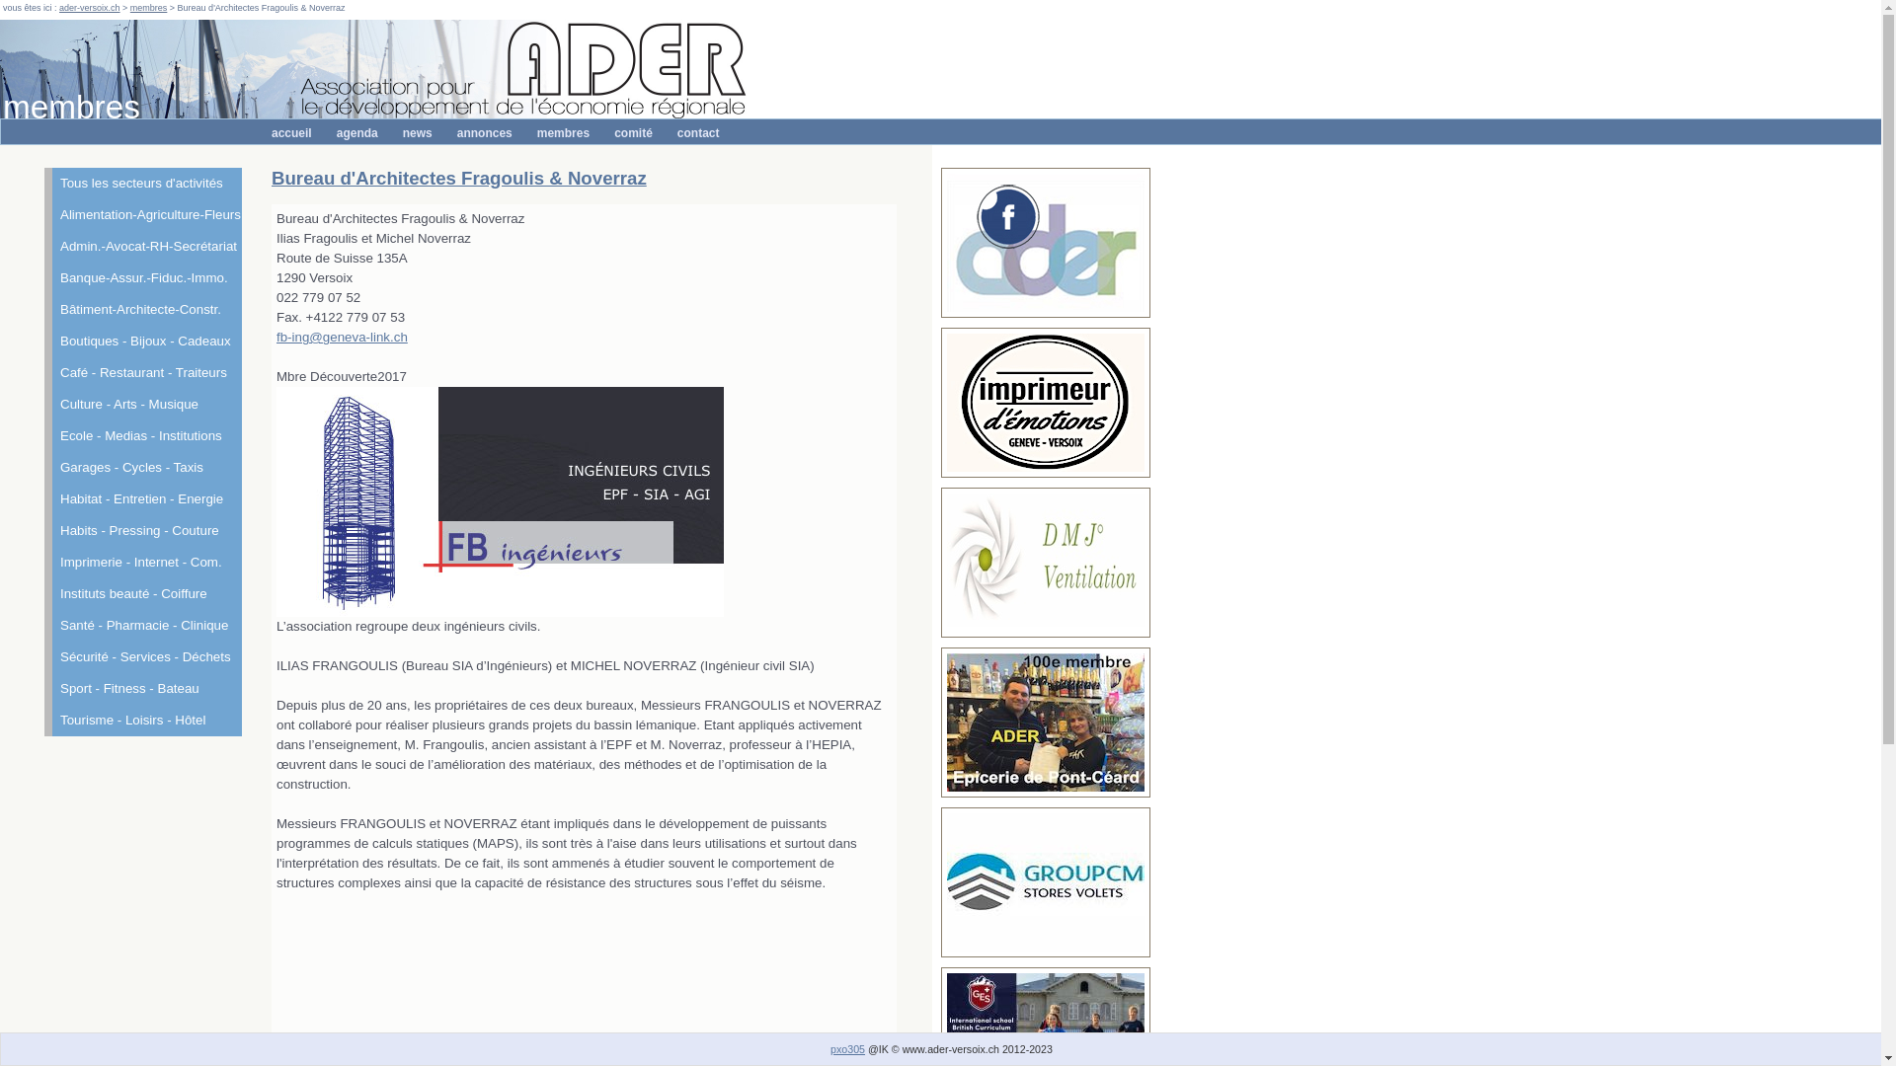 This screenshot has width=1896, height=1066. Describe the element at coordinates (699, 132) in the screenshot. I see `contact` at that location.